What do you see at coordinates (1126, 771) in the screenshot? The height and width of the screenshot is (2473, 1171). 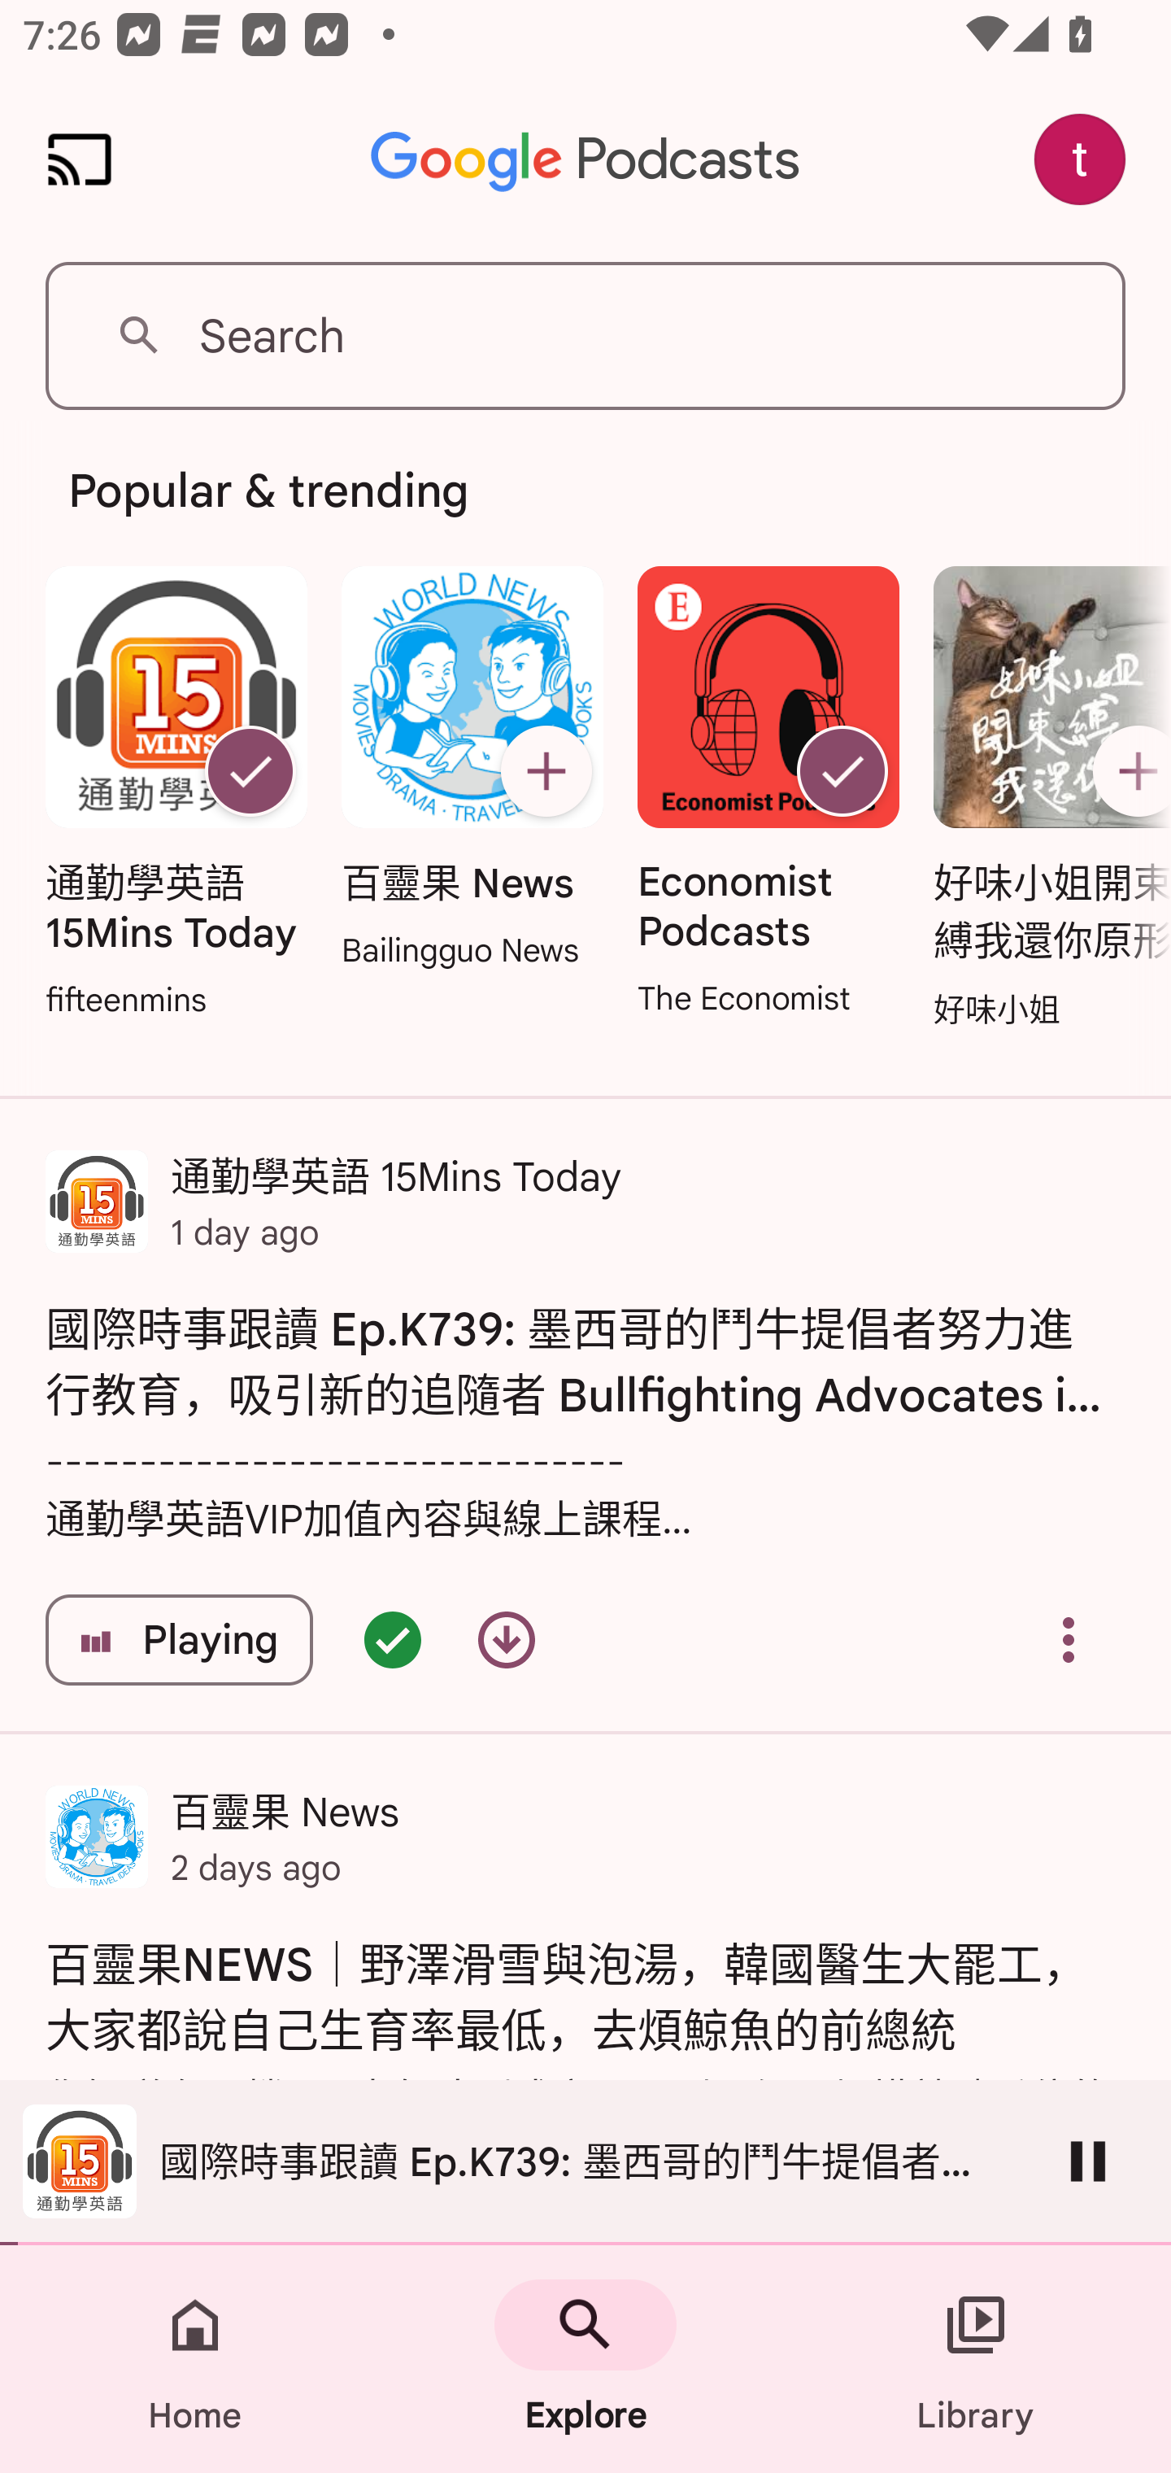 I see `Subscribe` at bounding box center [1126, 771].